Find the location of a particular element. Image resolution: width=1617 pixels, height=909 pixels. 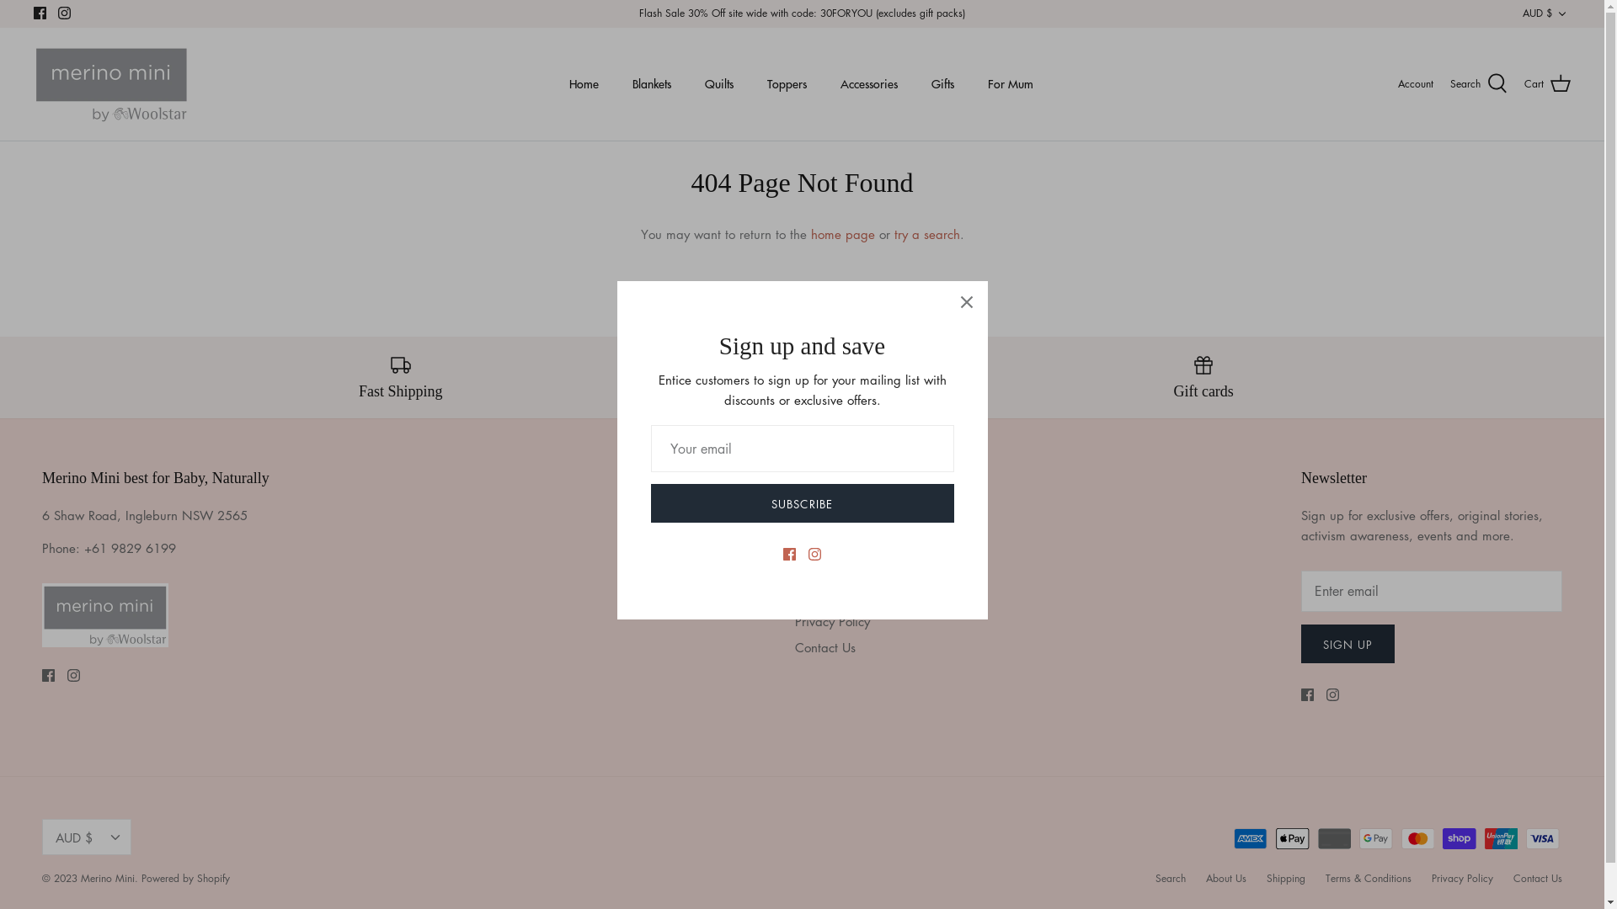

Contact Us is located at coordinates (1538, 879).